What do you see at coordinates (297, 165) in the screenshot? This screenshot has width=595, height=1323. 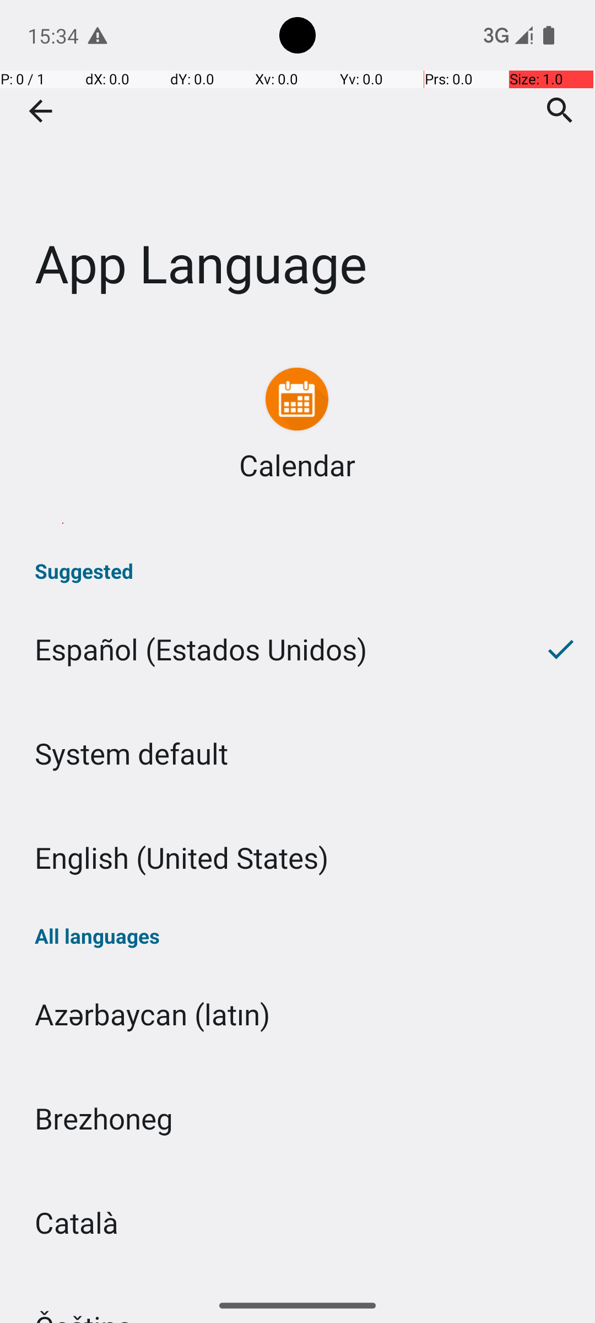 I see `App Language` at bounding box center [297, 165].